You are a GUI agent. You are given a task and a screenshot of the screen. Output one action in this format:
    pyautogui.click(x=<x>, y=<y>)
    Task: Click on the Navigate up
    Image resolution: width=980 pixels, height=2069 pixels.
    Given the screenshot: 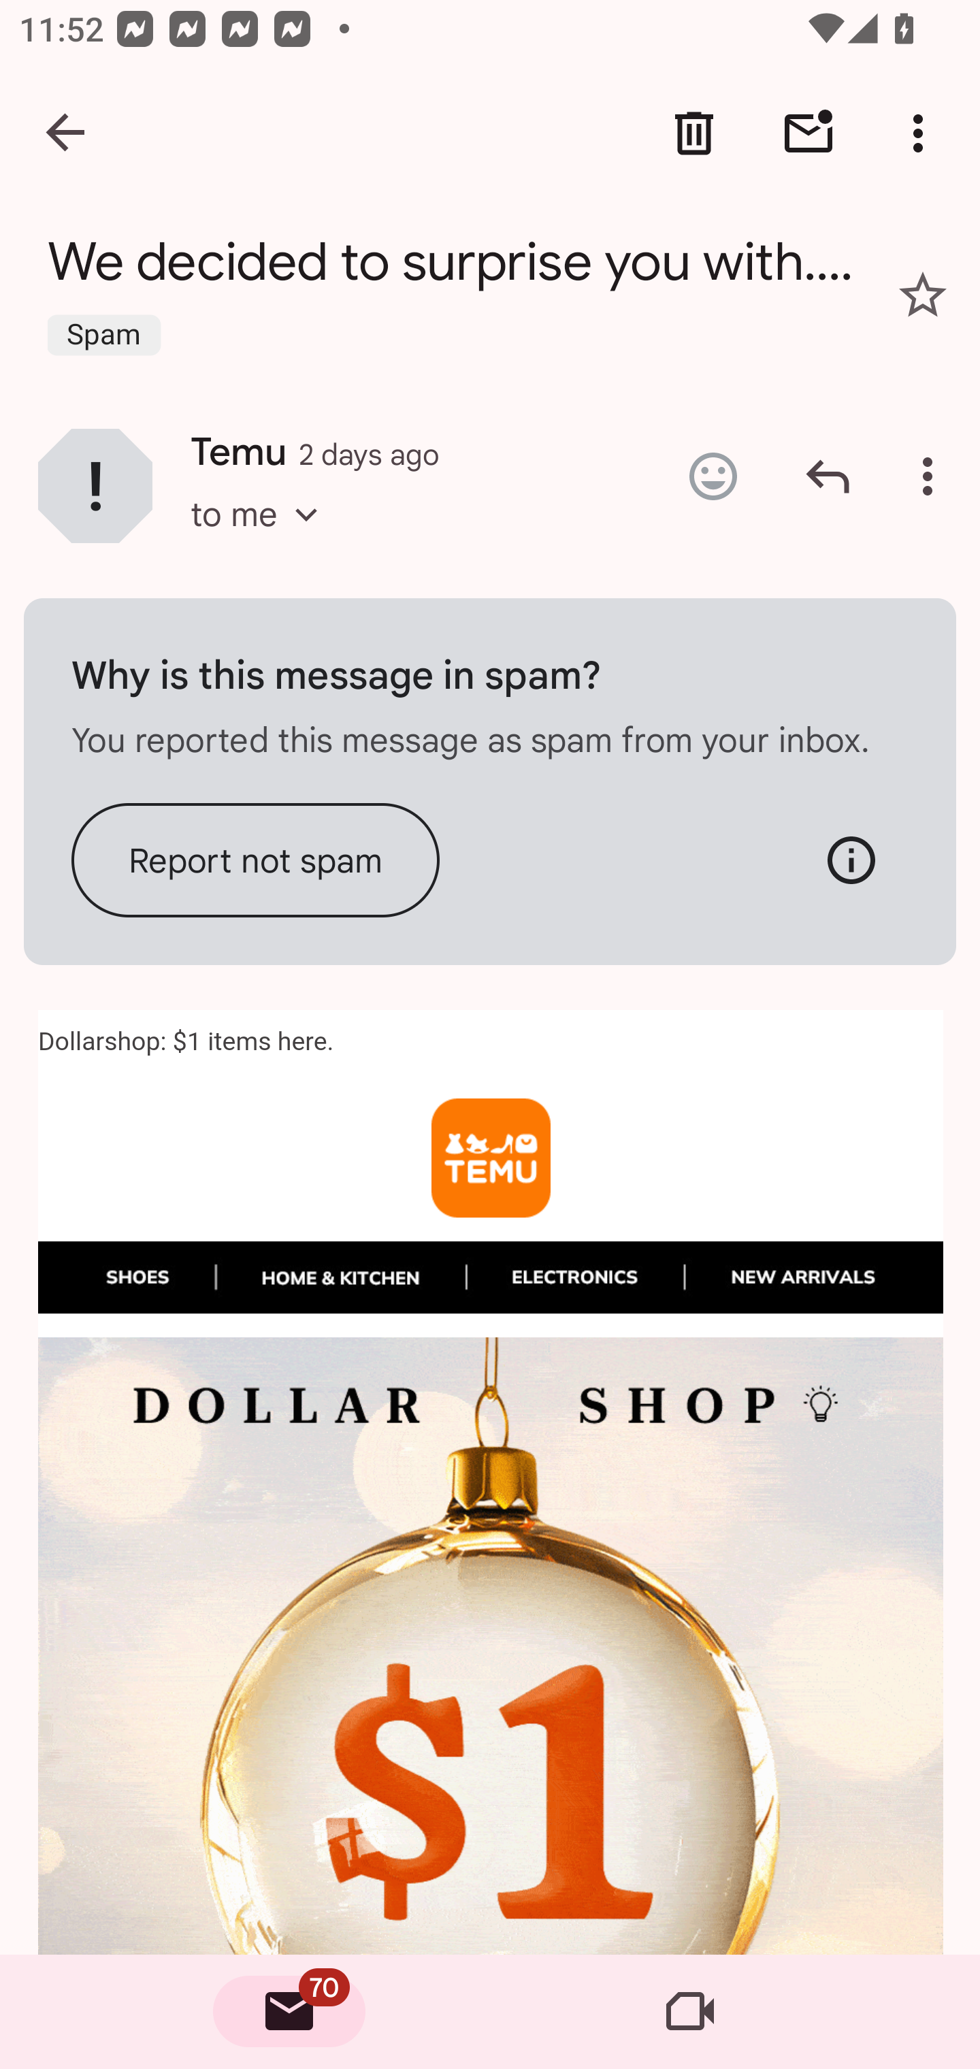 What is the action you would take?
    pyautogui.click(x=67, y=133)
    